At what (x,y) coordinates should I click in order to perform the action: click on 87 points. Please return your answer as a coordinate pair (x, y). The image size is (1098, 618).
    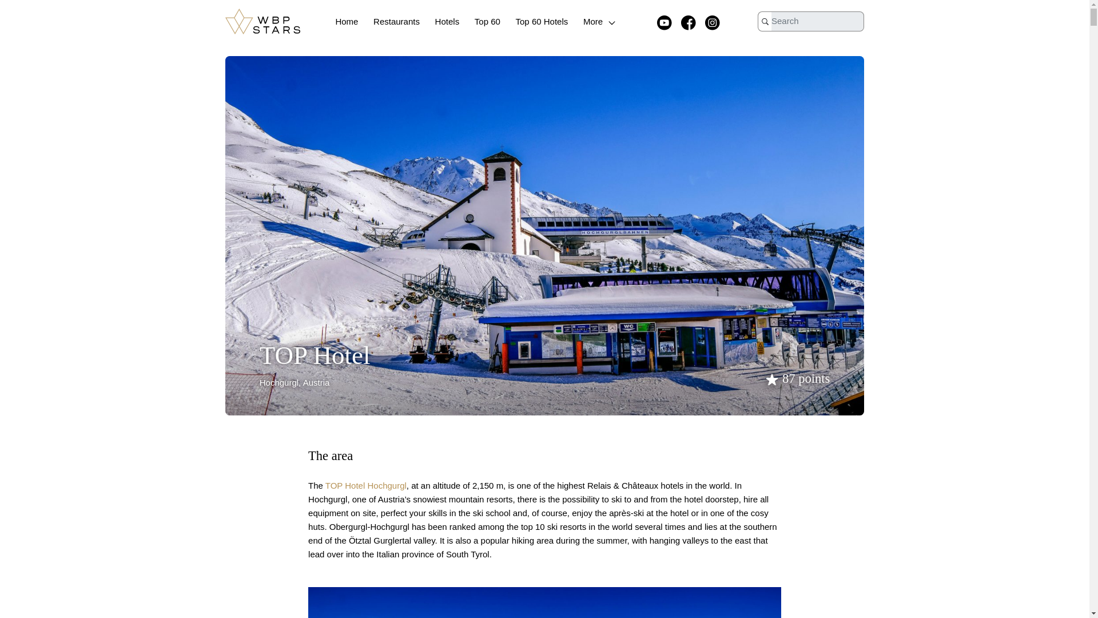
    Looking at the image, I should click on (796, 378).